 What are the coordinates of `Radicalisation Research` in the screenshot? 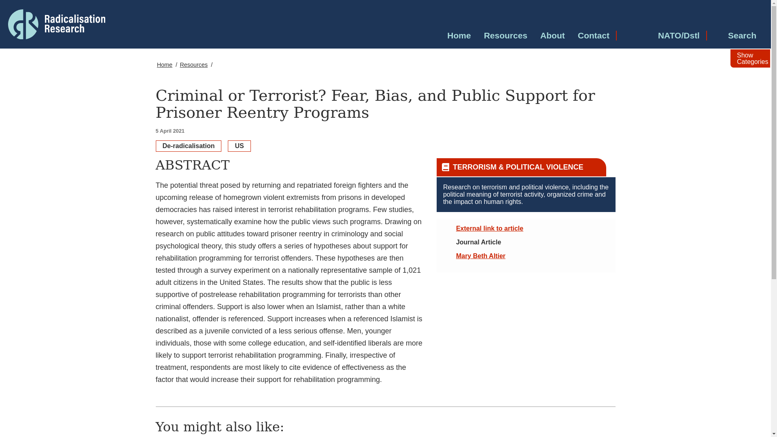 It's located at (75, 23).